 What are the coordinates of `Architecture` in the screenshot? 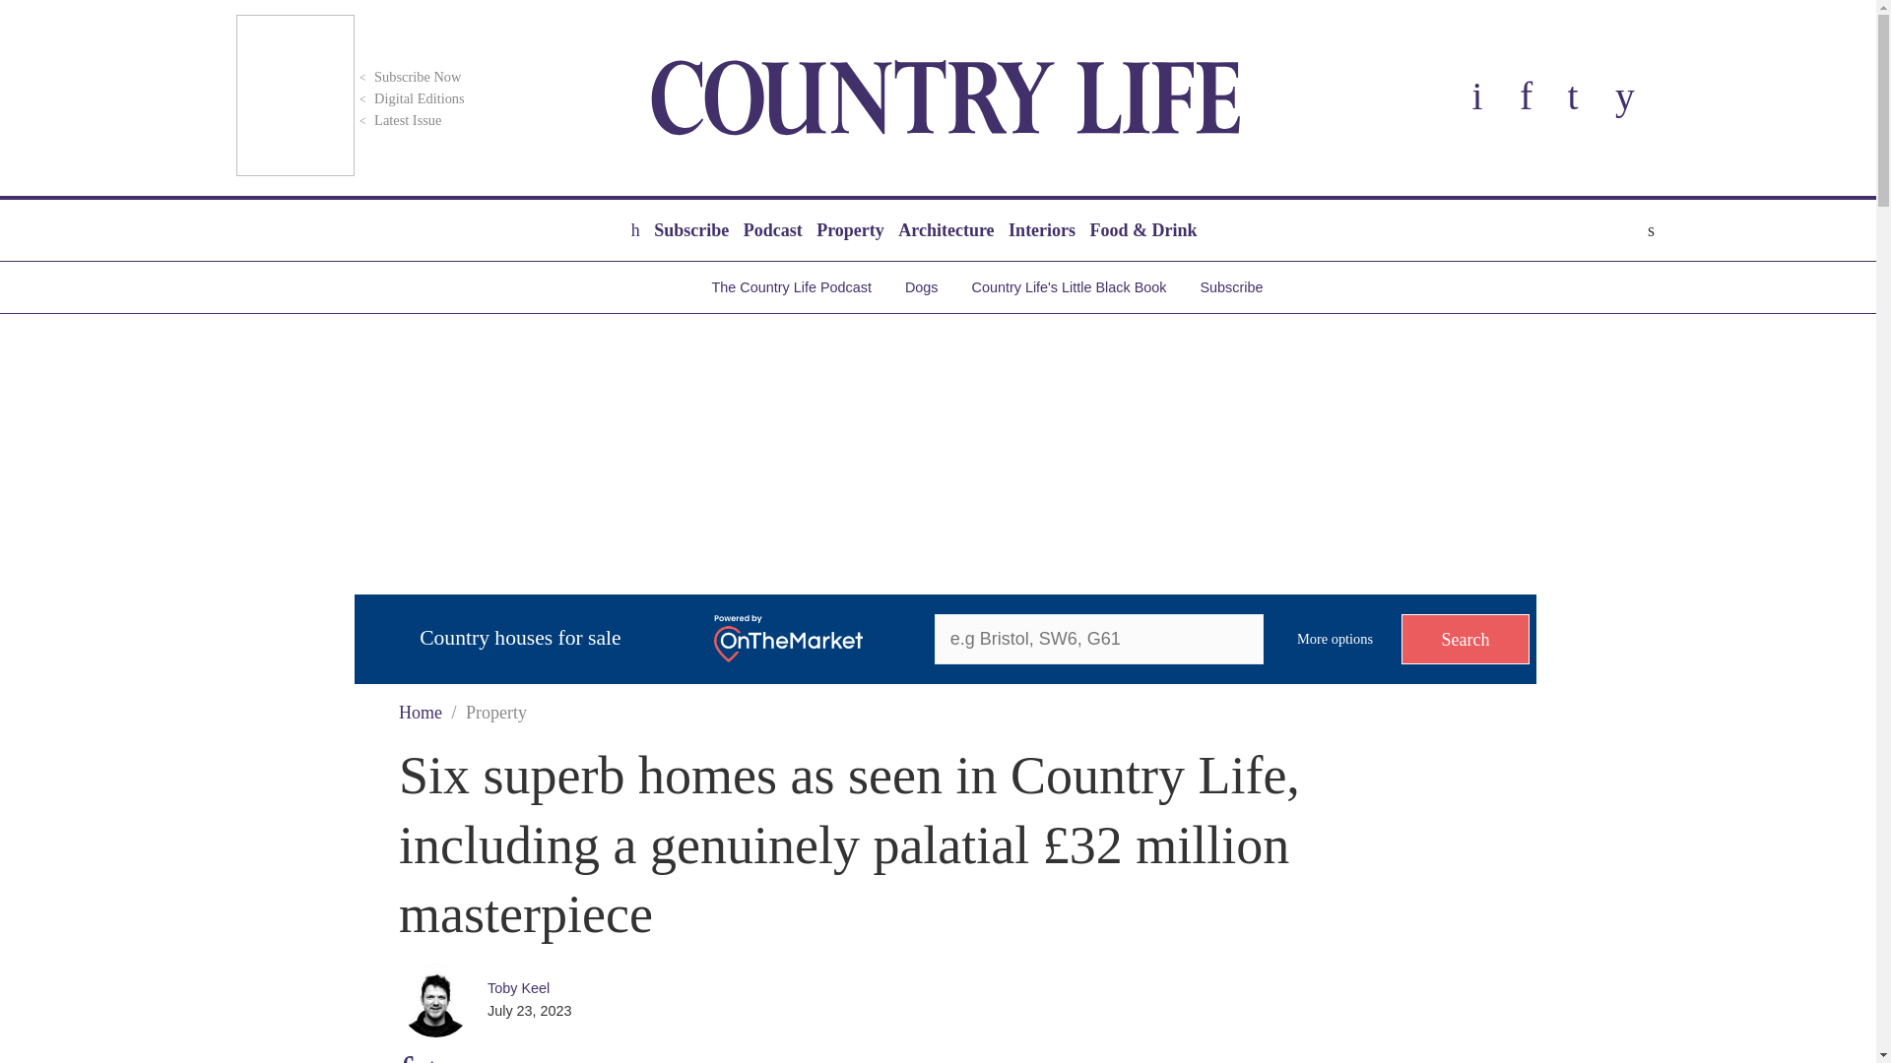 It's located at (945, 230).